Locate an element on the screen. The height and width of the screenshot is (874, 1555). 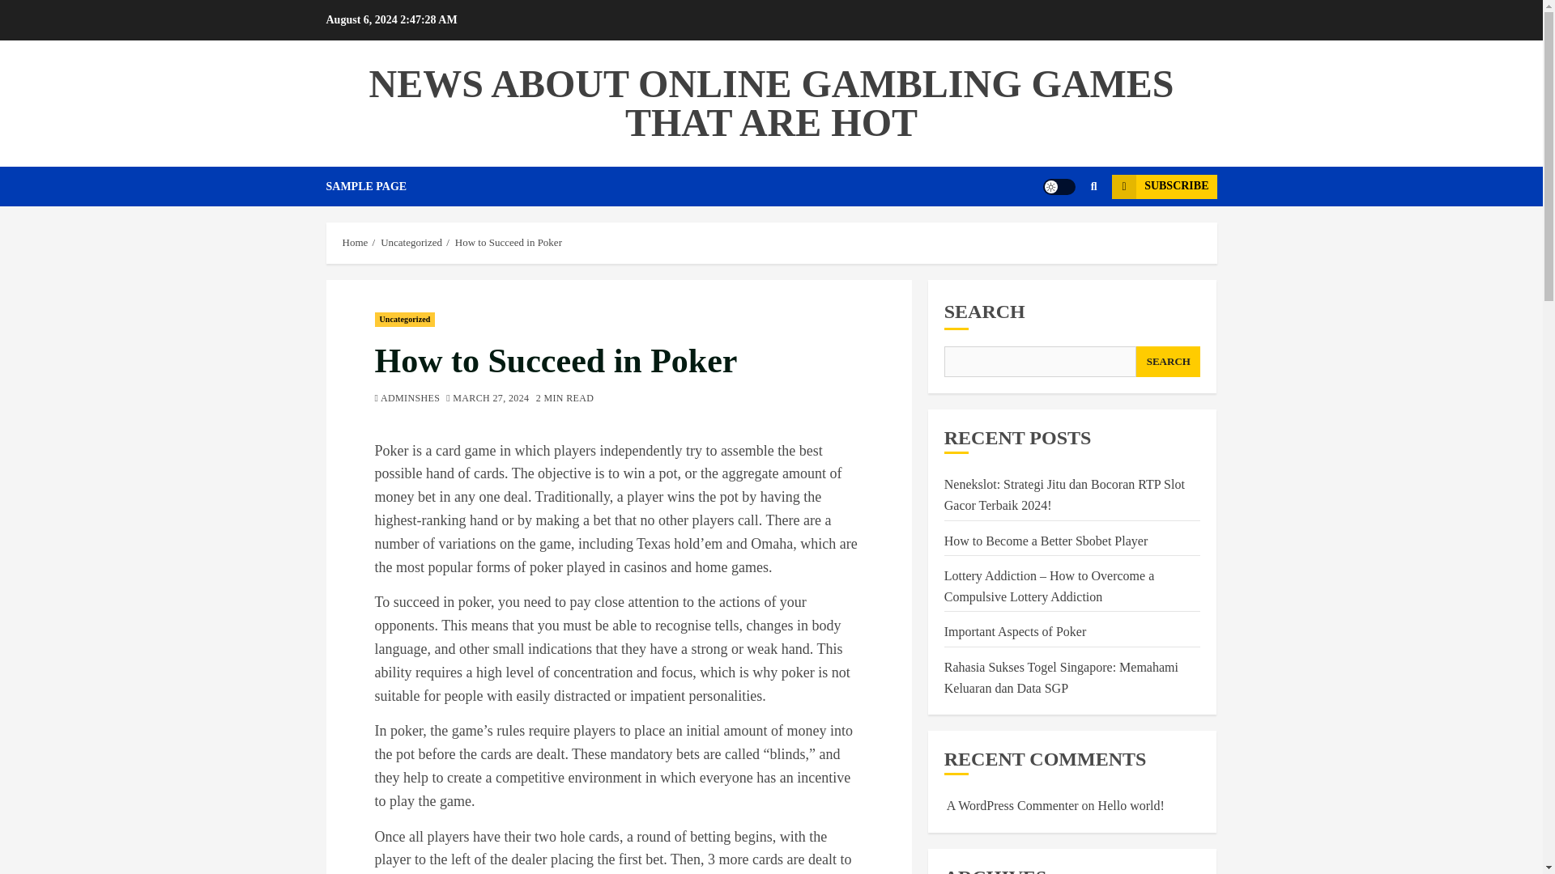
Home is located at coordinates (355, 242).